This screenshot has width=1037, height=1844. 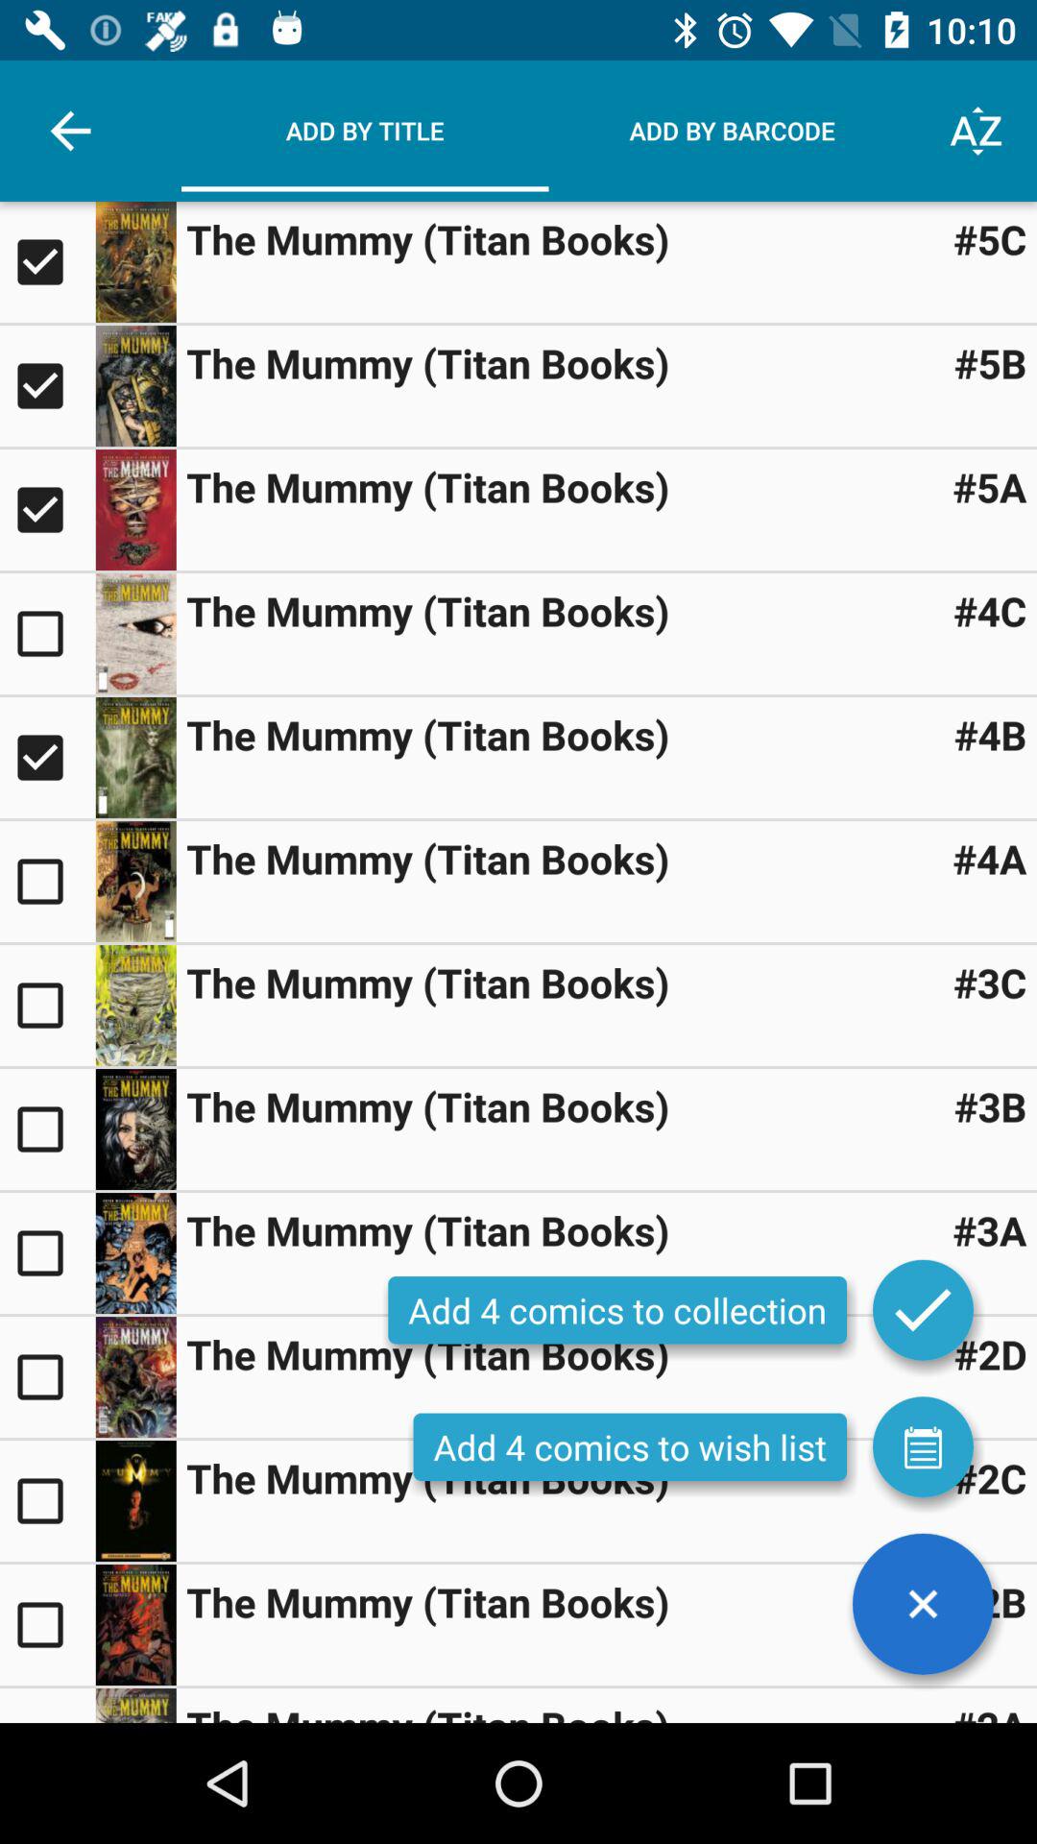 What do you see at coordinates (48, 882) in the screenshot?
I see `toggle checkbox` at bounding box center [48, 882].